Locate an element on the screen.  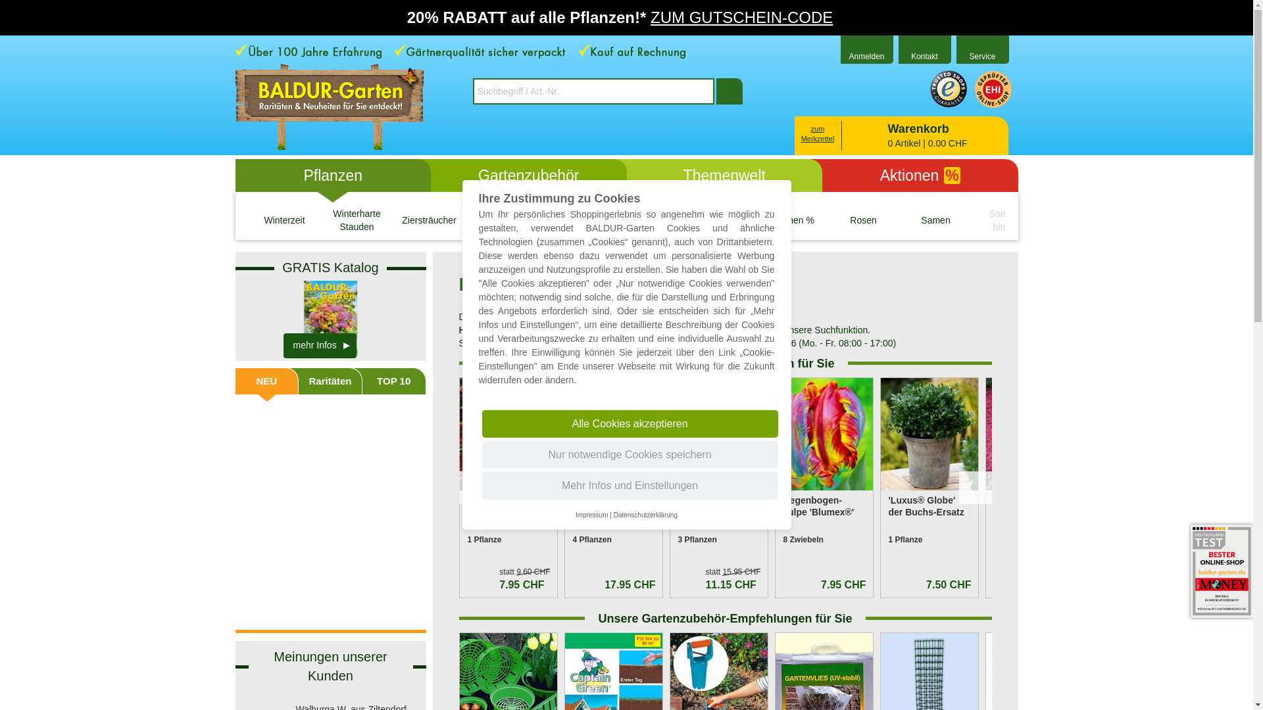
Winterzeit is located at coordinates (285, 221).